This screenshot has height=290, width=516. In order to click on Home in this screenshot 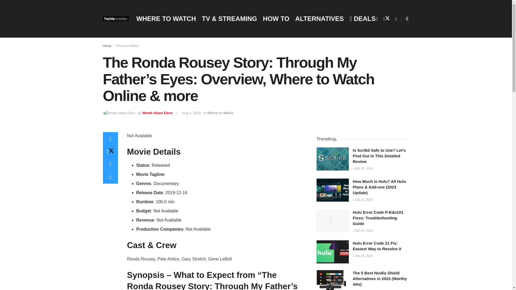, I will do `click(107, 46)`.